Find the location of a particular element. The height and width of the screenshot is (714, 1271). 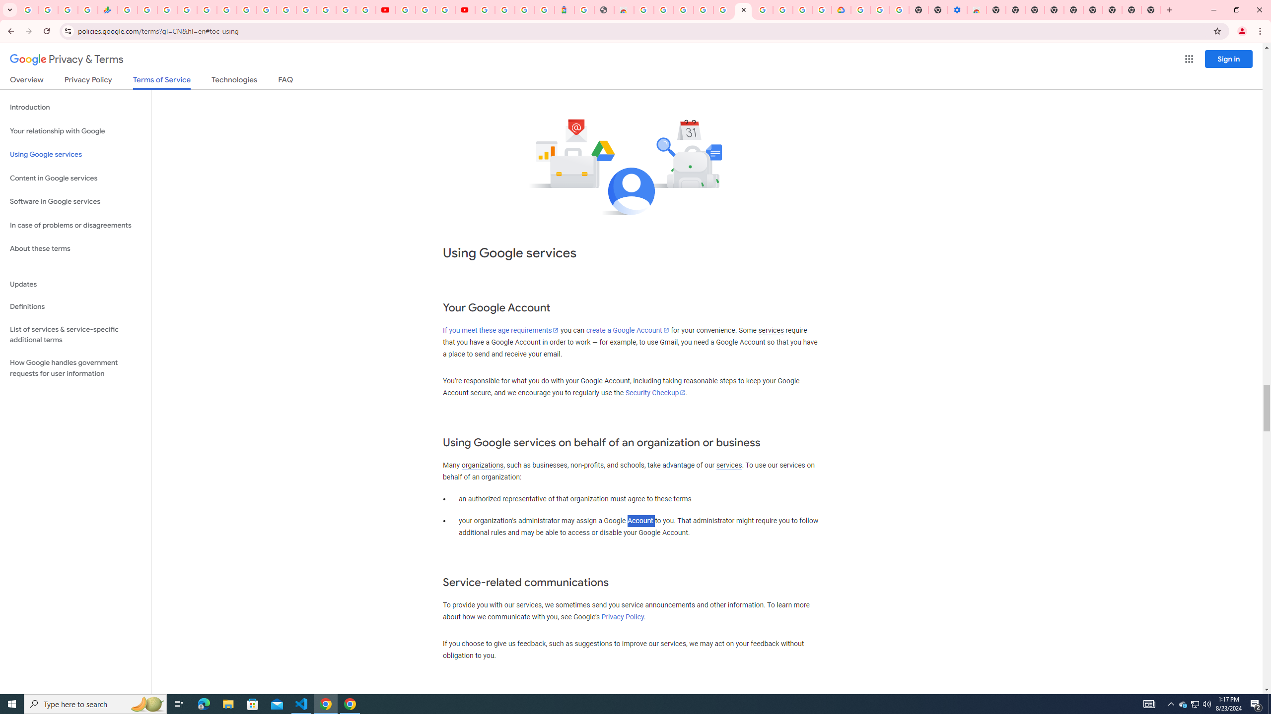

Using Google services is located at coordinates (75, 155).